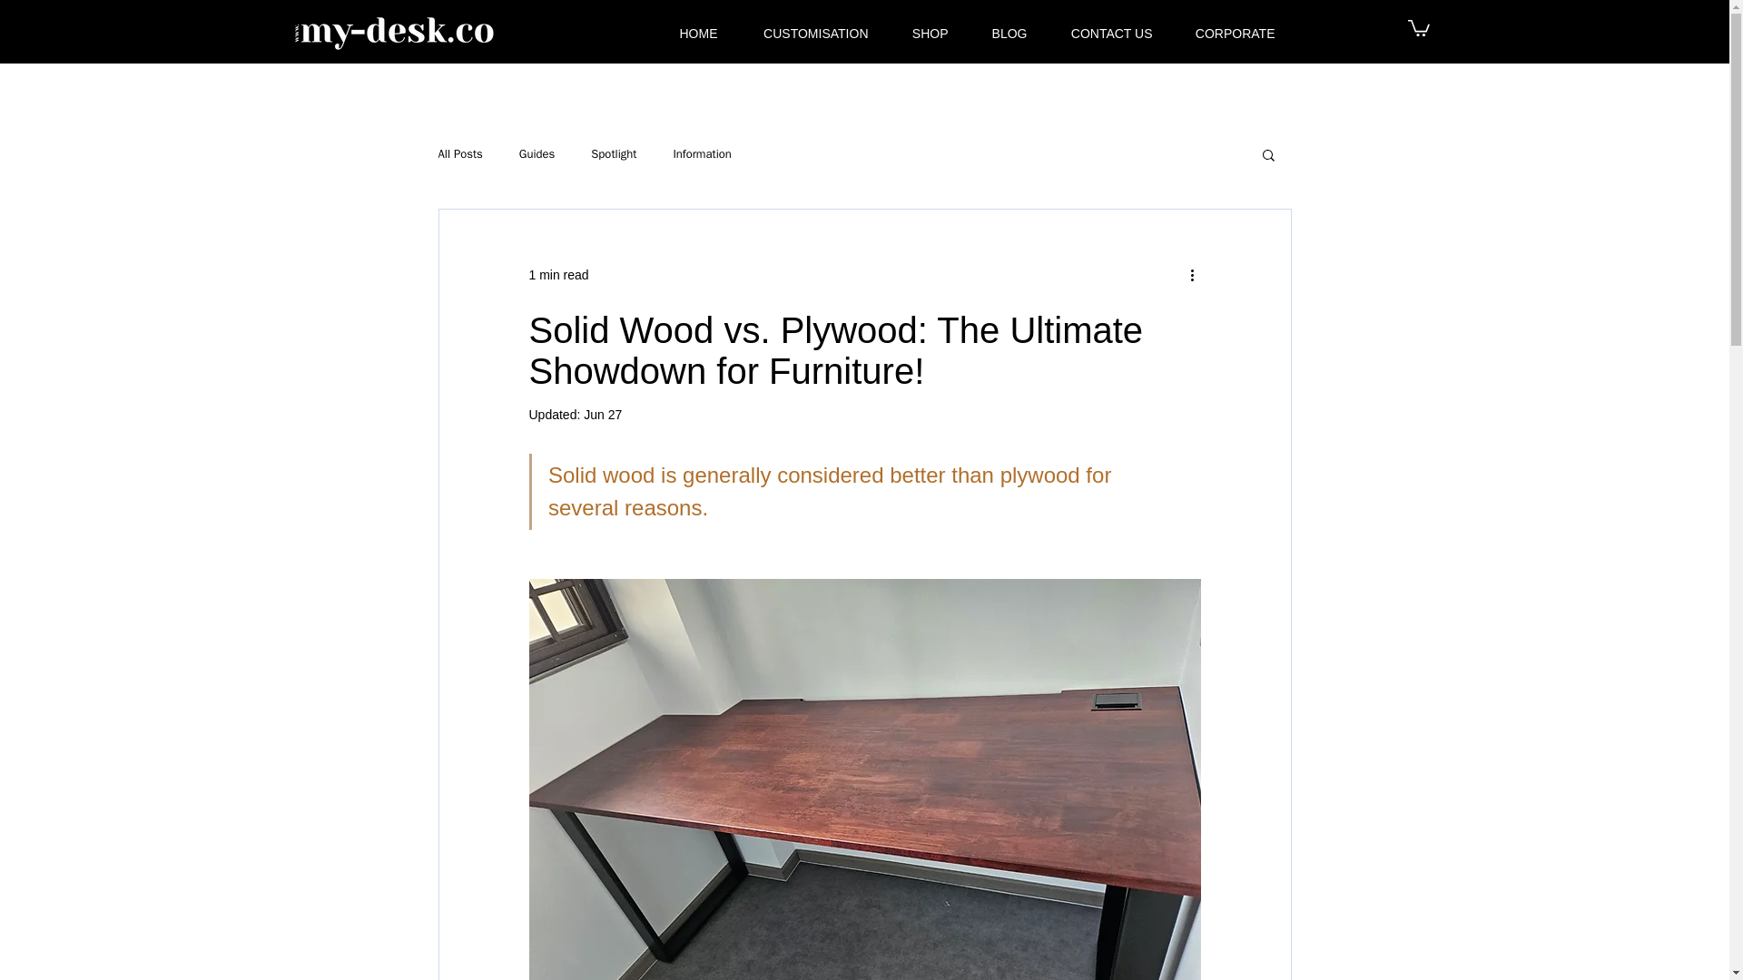  I want to click on 1 min read, so click(557, 274).